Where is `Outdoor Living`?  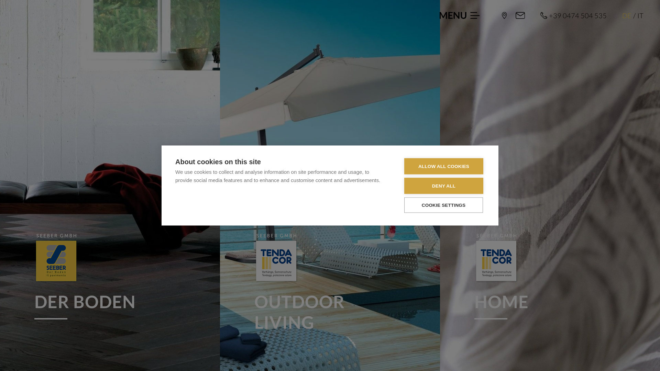
Outdoor Living is located at coordinates (277, 259).